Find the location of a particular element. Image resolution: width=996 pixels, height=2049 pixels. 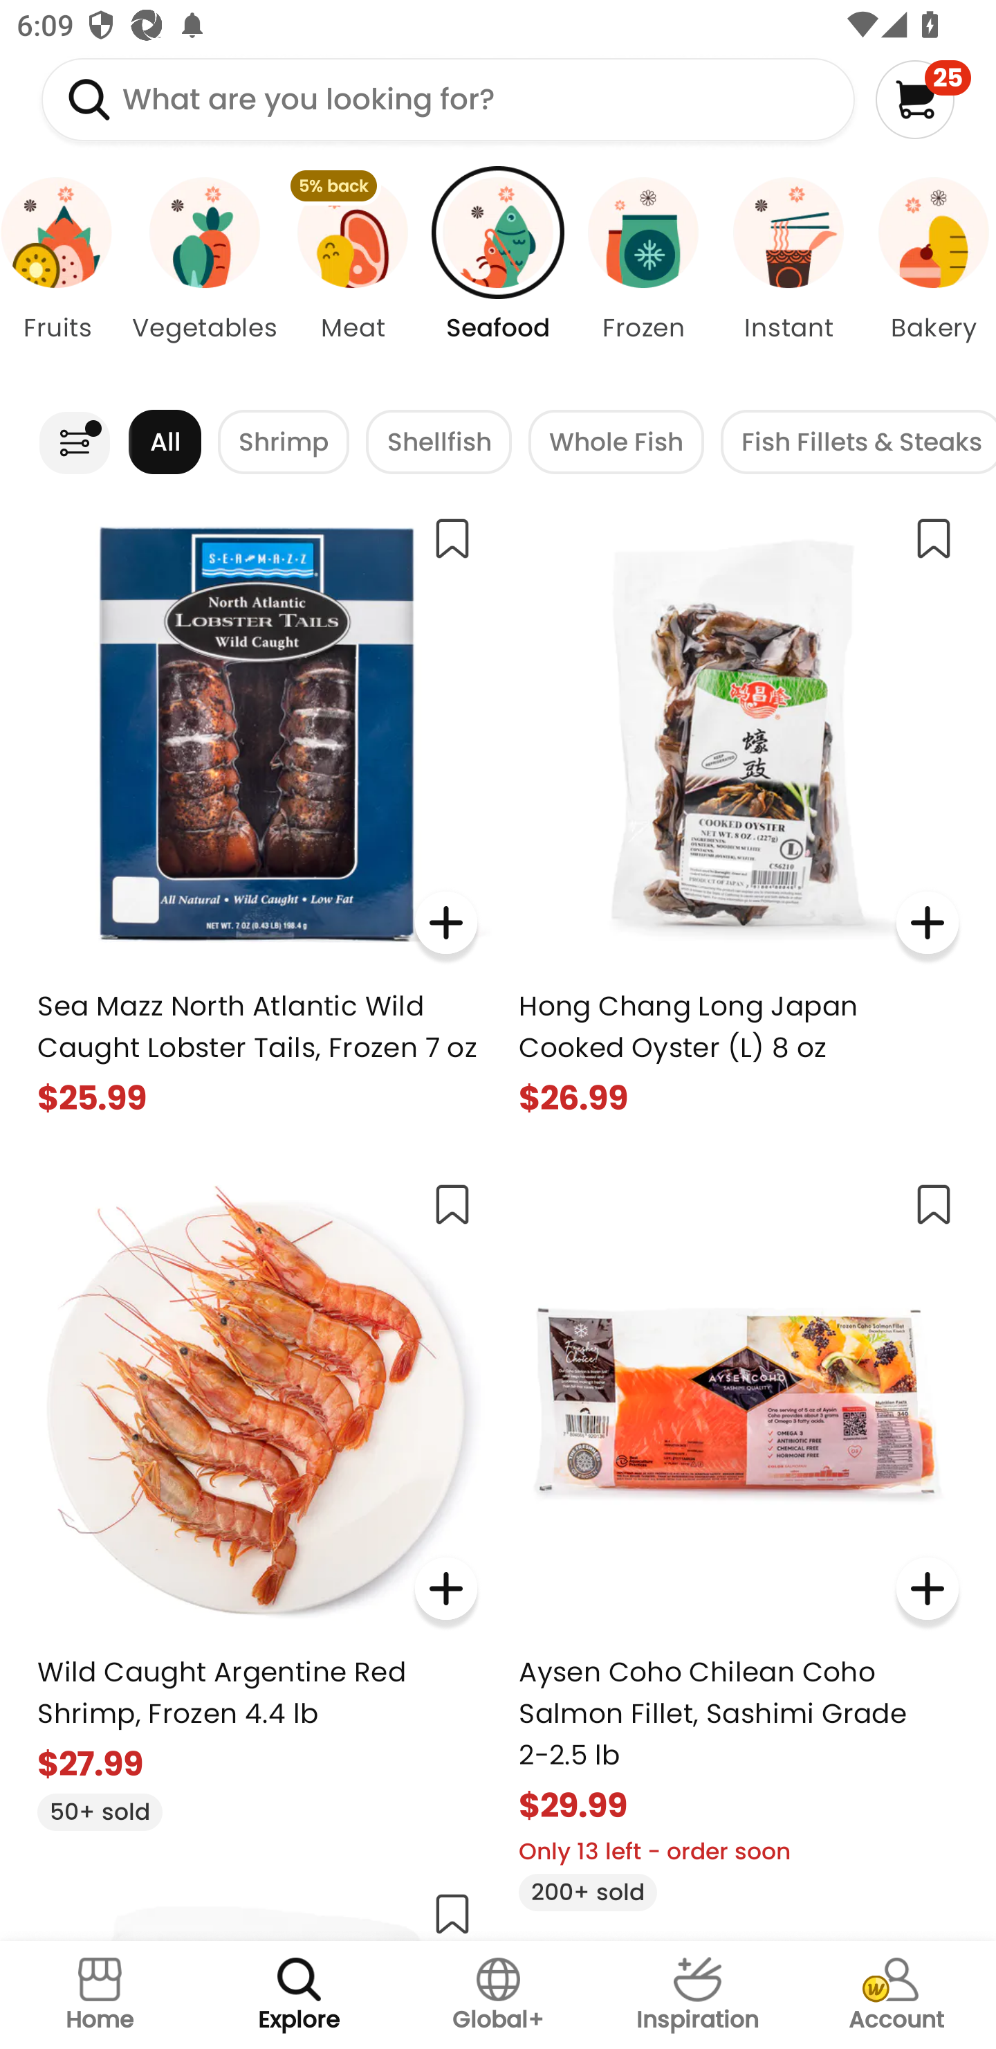

What are you looking for? is located at coordinates (448, 99).